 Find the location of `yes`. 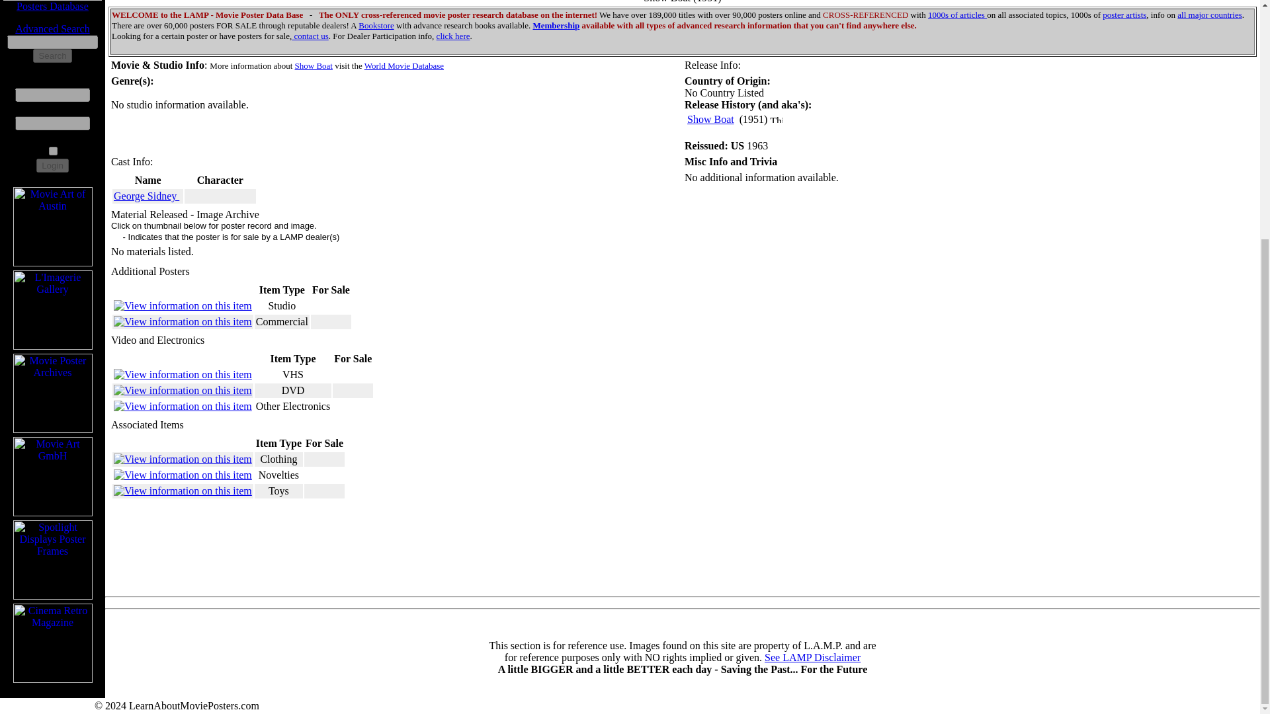

yes is located at coordinates (53, 151).